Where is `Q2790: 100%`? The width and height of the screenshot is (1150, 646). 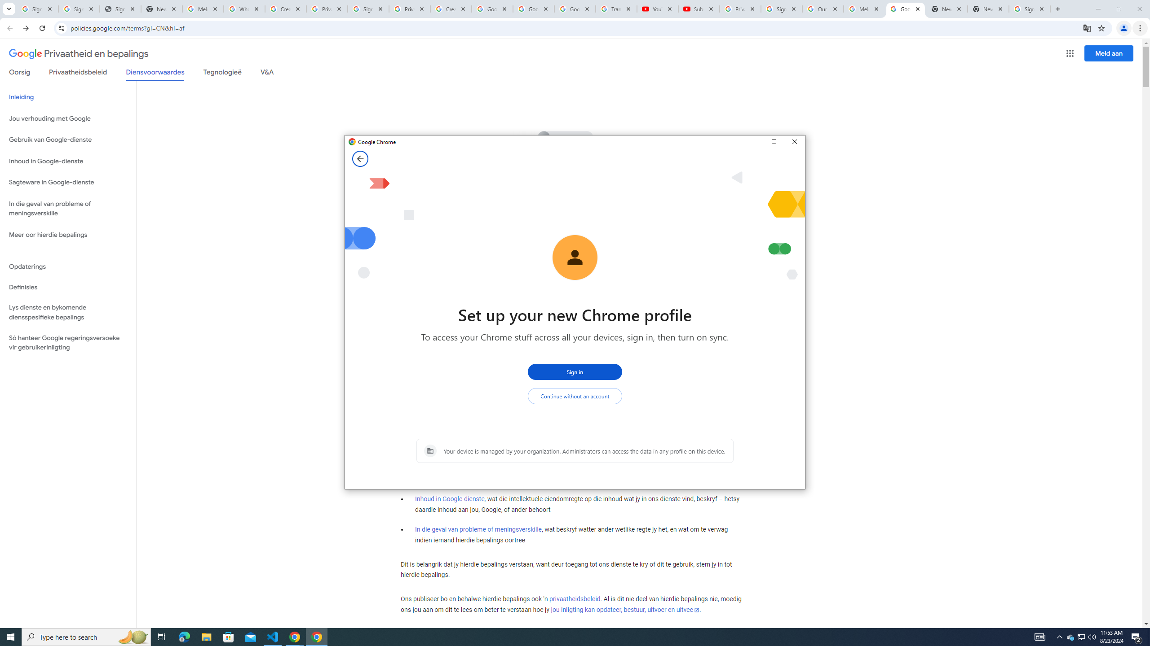
Q2790: 100% is located at coordinates (1092, 637).